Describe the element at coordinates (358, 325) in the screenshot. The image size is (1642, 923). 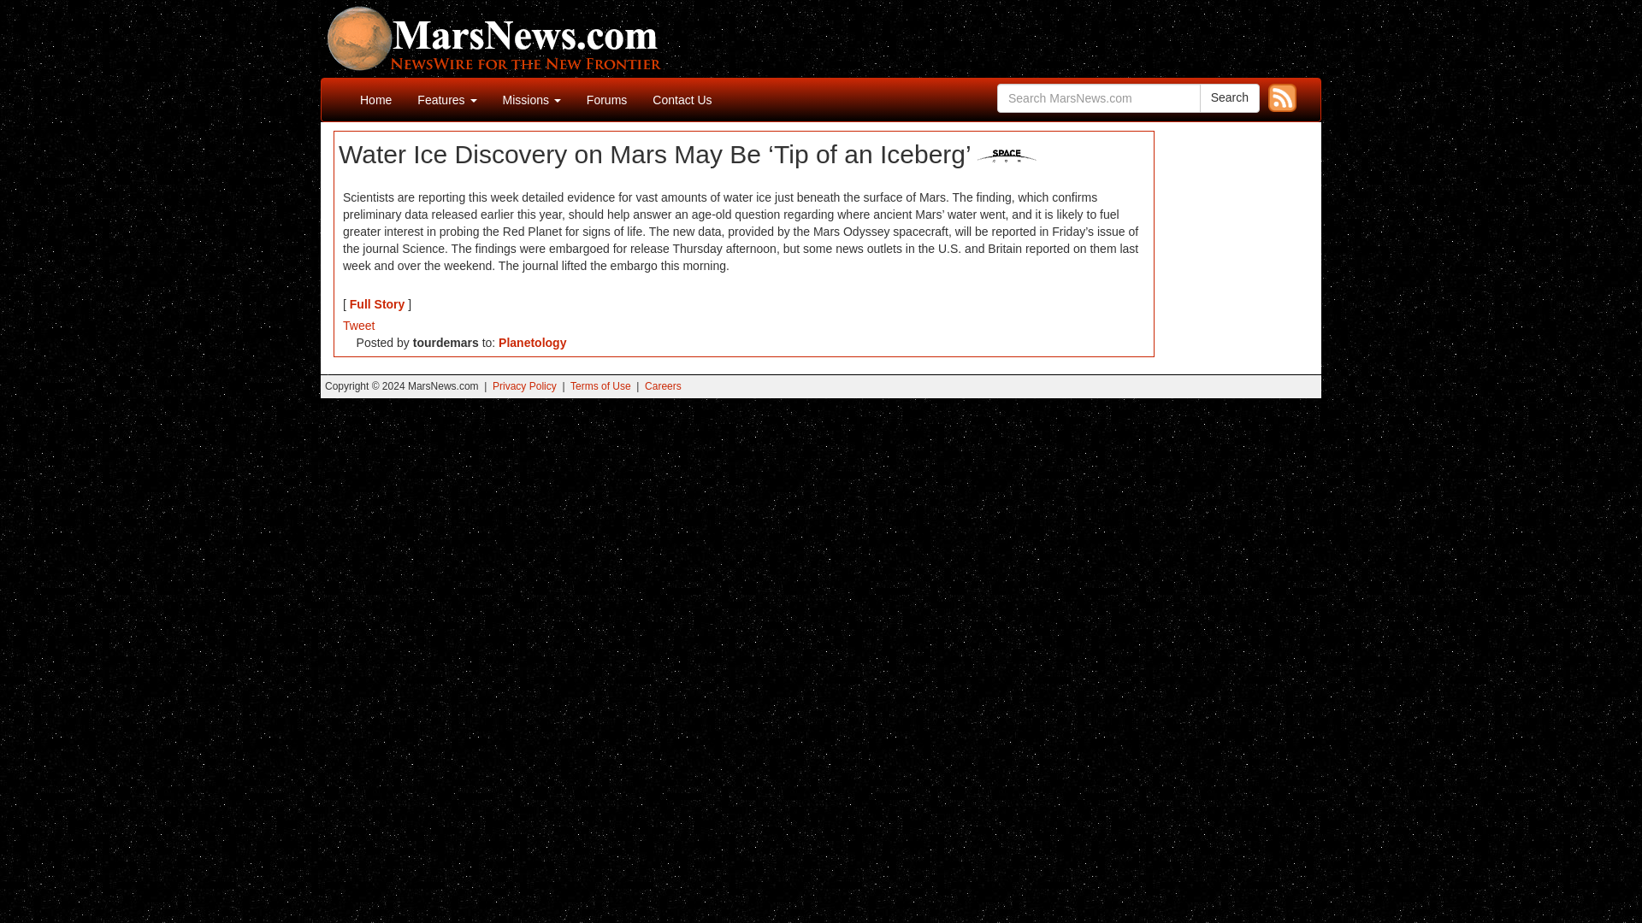
I see `Tweet` at that location.